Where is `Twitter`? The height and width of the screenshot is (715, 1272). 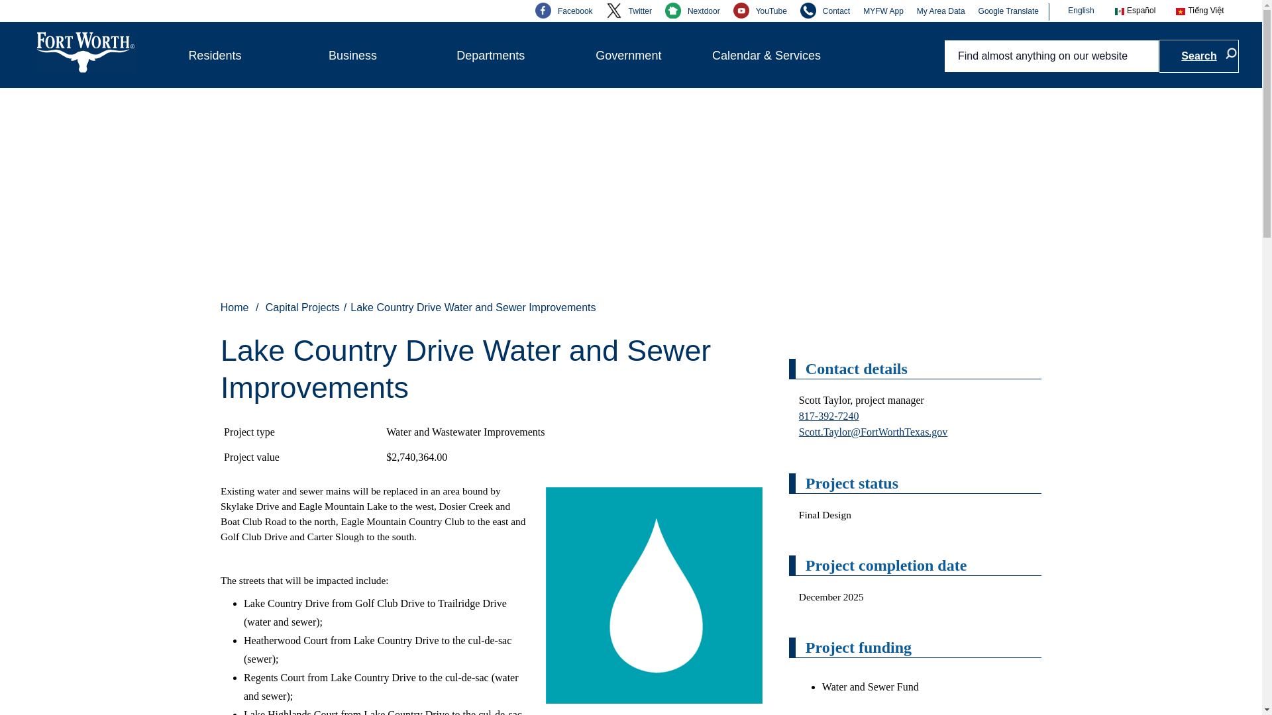 Twitter is located at coordinates (629, 11).